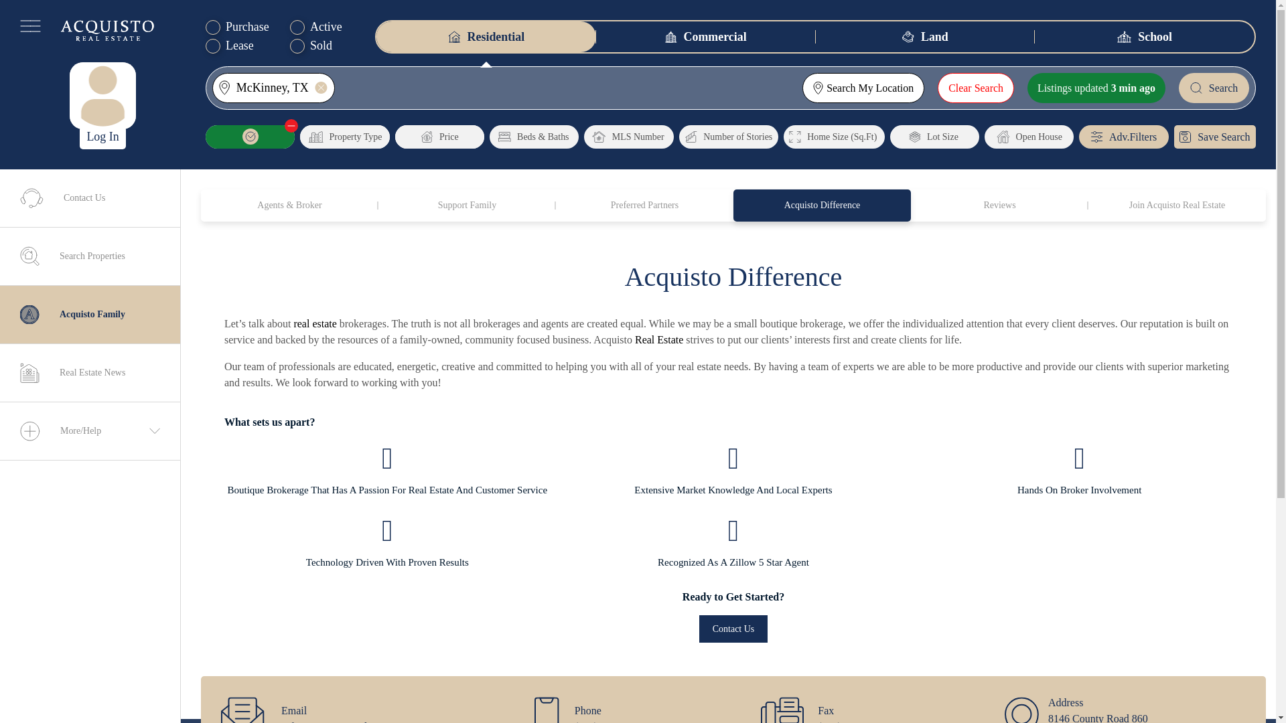 The width and height of the screenshot is (1286, 723). I want to click on Search, so click(1214, 88).